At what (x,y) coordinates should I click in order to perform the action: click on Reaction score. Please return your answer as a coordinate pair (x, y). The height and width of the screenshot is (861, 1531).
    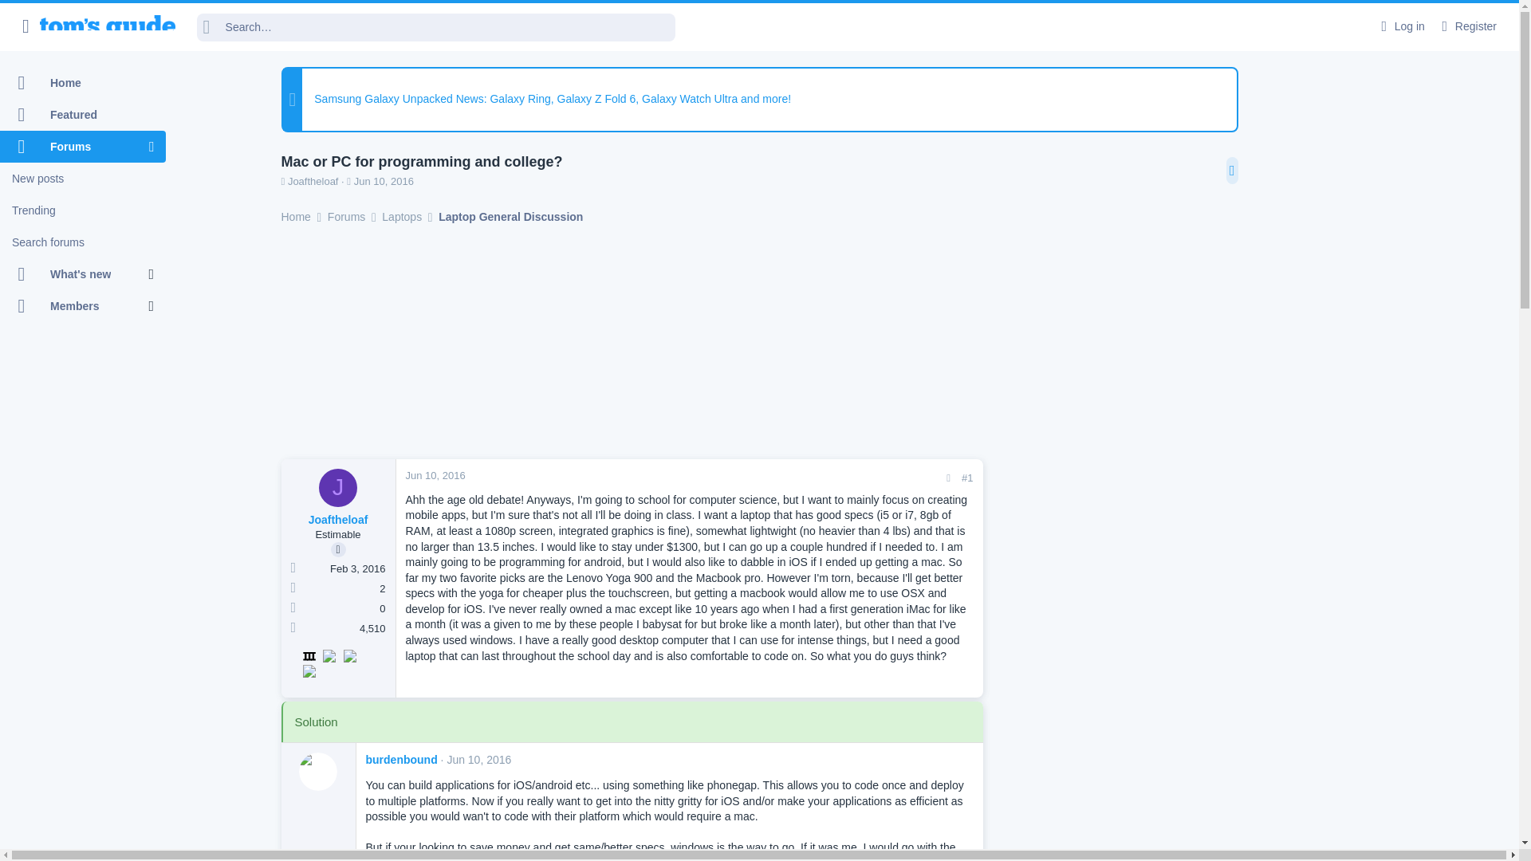
    Looking at the image, I should click on (293, 609).